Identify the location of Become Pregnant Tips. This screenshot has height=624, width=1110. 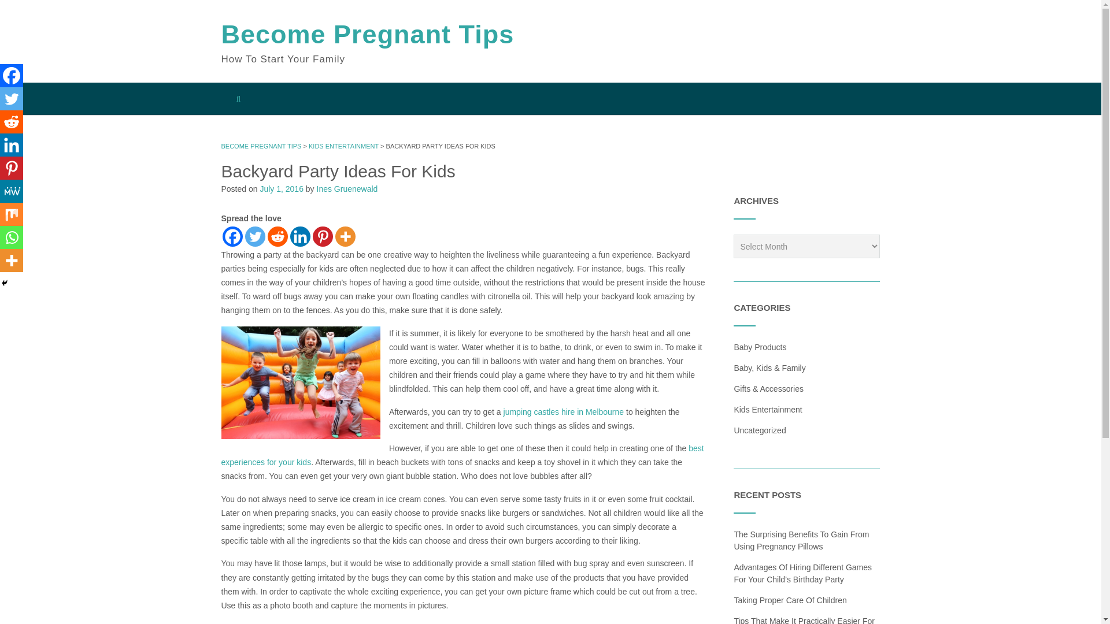
(367, 35).